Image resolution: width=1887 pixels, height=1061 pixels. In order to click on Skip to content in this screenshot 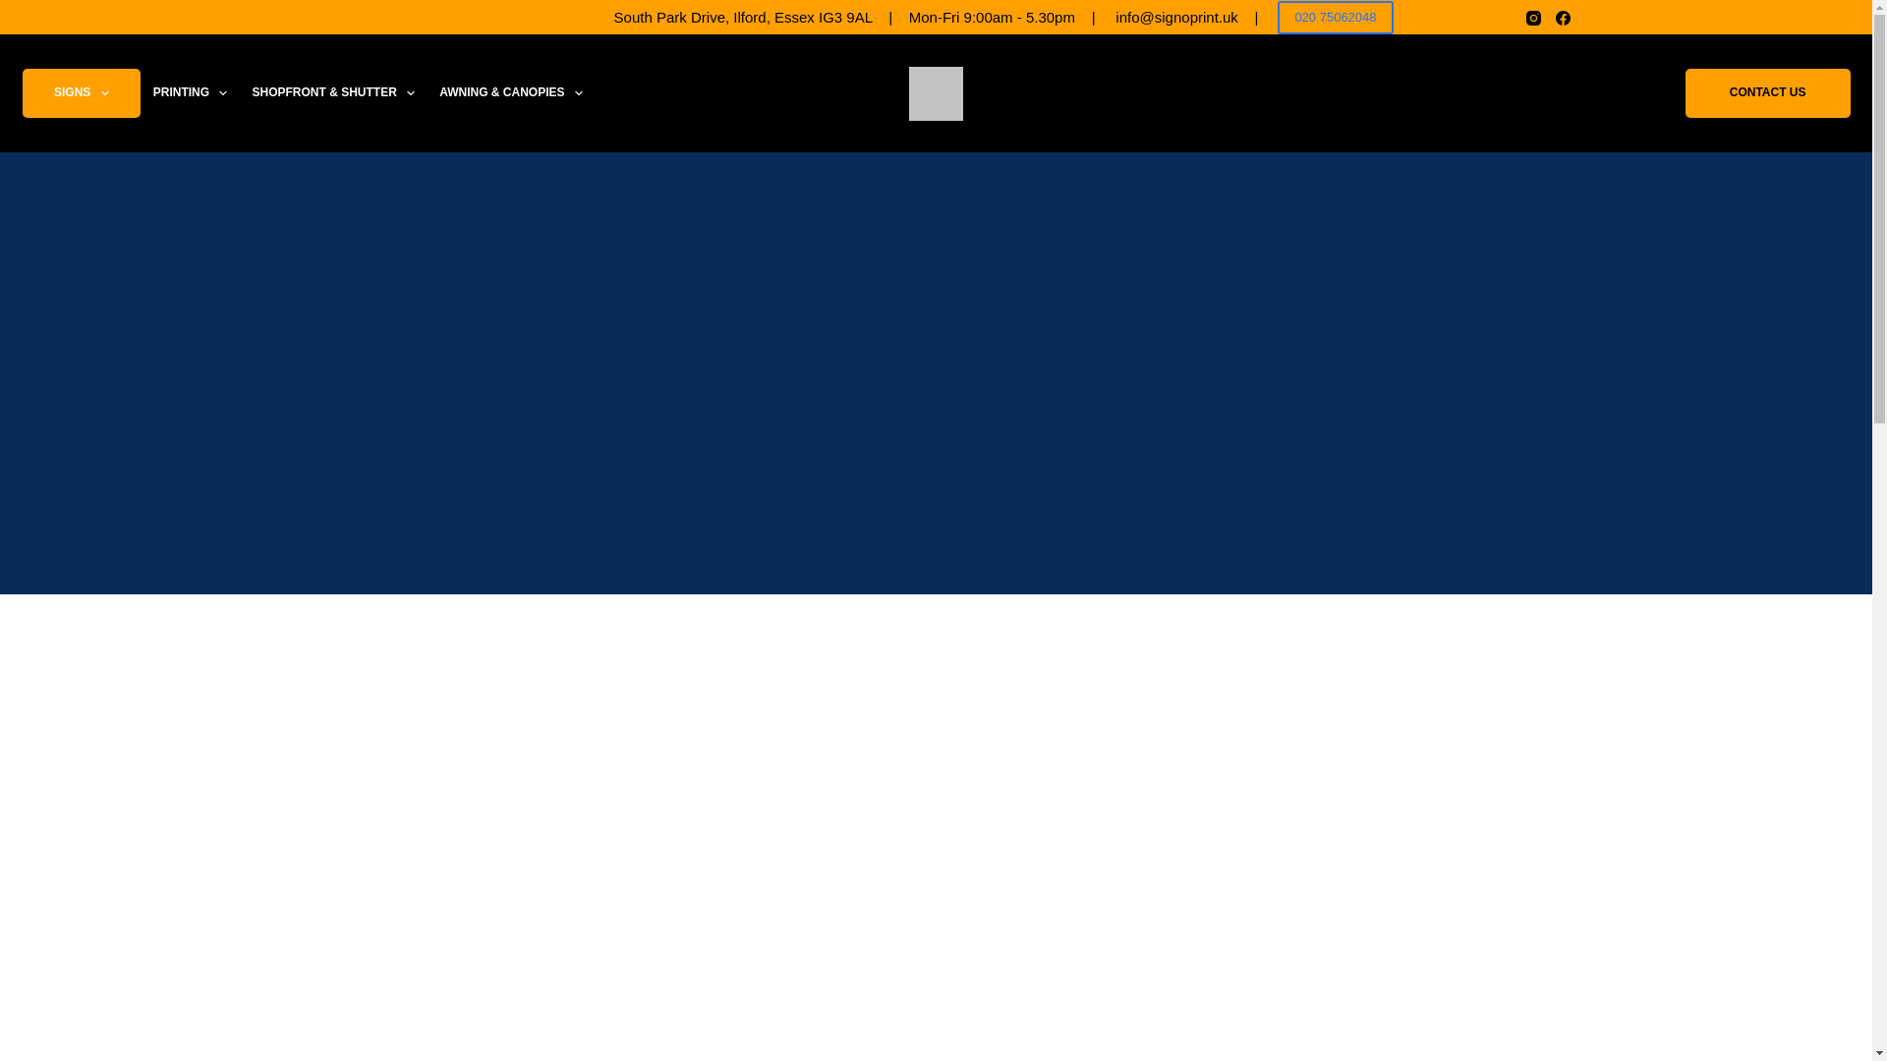, I will do `click(20, 10)`.